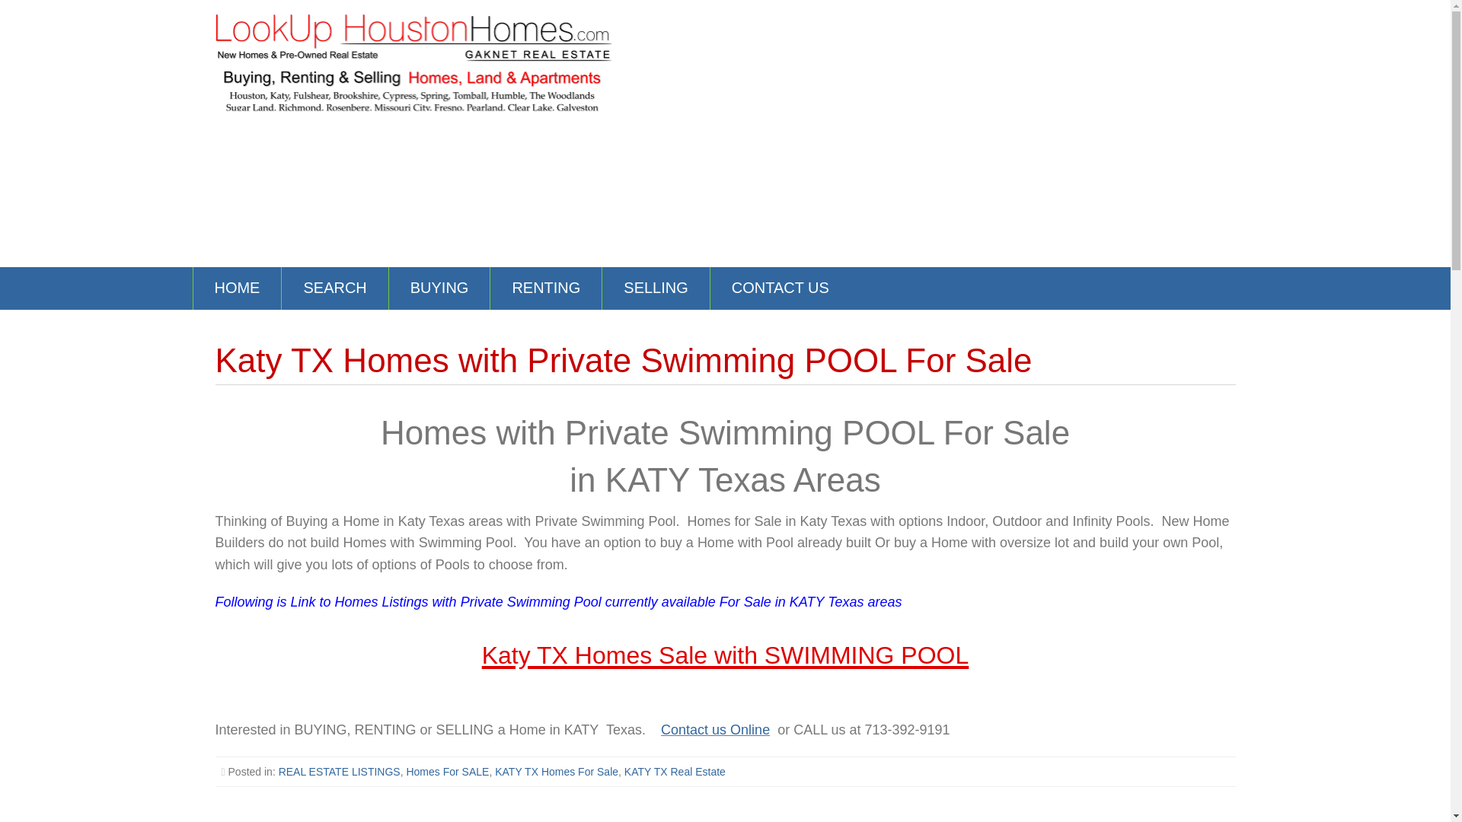 This screenshot has width=1462, height=822. I want to click on Buying Homes, so click(439, 288).